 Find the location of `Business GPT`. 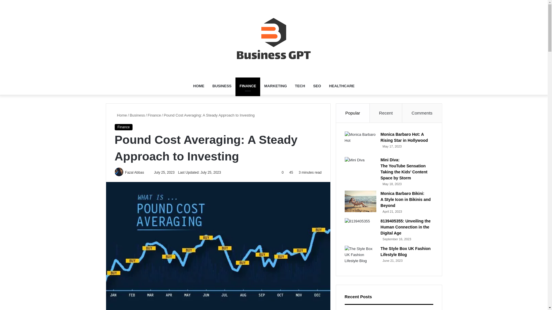

Business GPT is located at coordinates (274, 38).